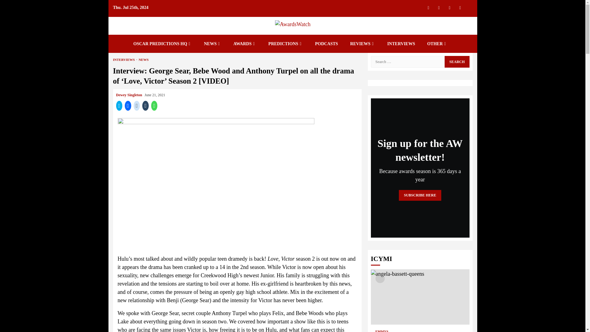 The height and width of the screenshot is (332, 590). Describe the element at coordinates (137, 106) in the screenshot. I see `Click to share on Reddit` at that location.